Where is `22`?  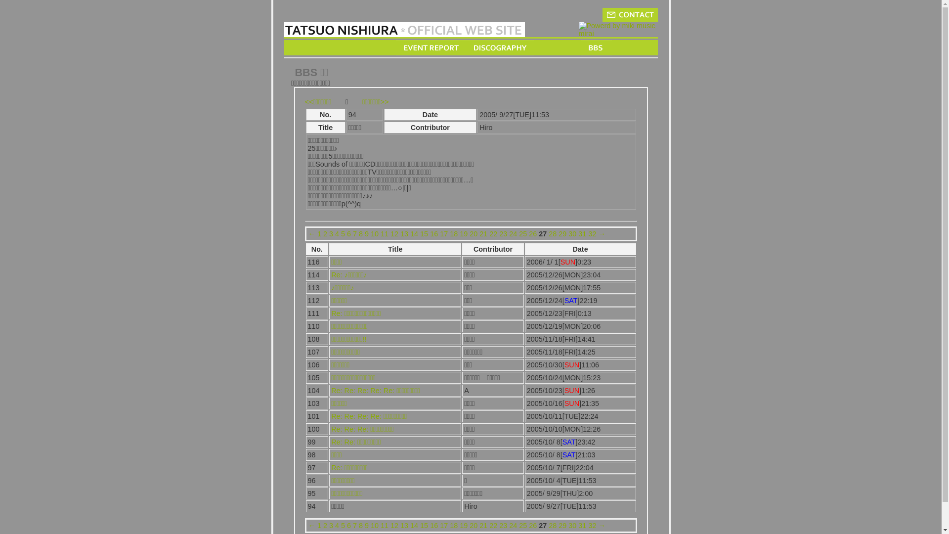 22 is located at coordinates (493, 234).